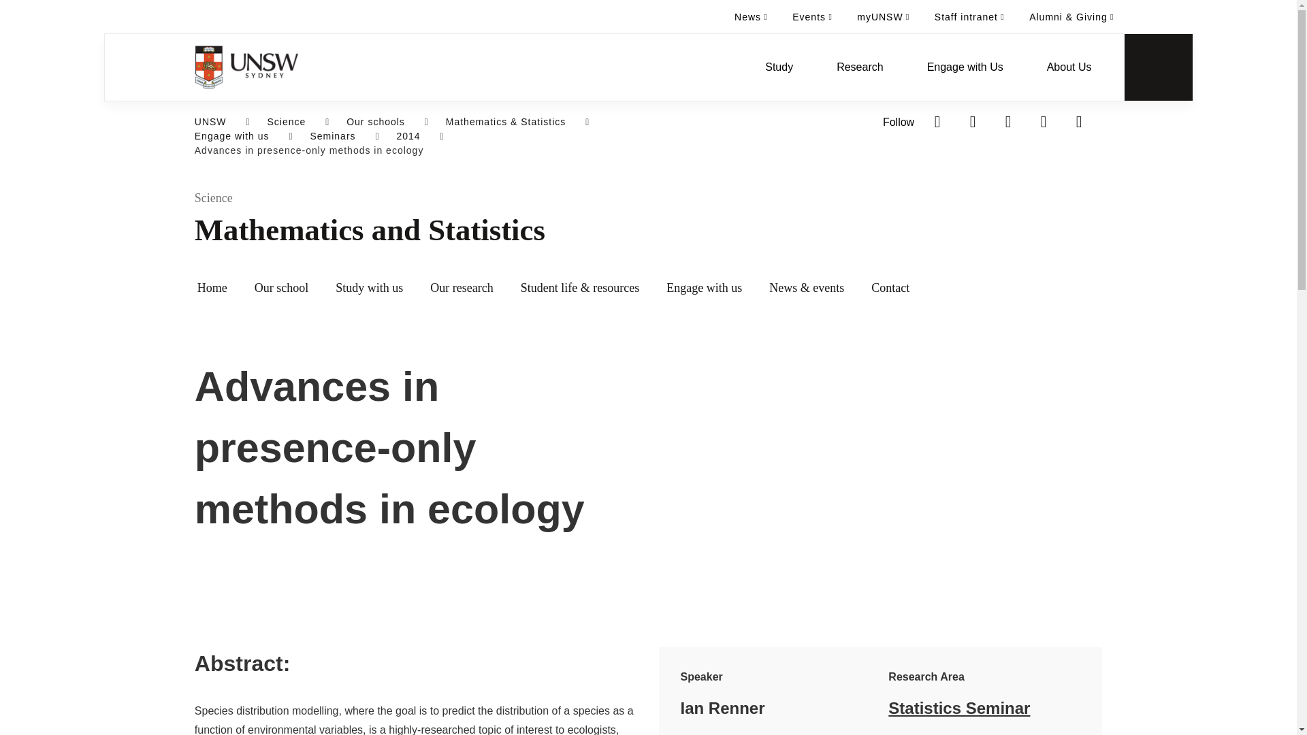  I want to click on Seminars, so click(332, 136).